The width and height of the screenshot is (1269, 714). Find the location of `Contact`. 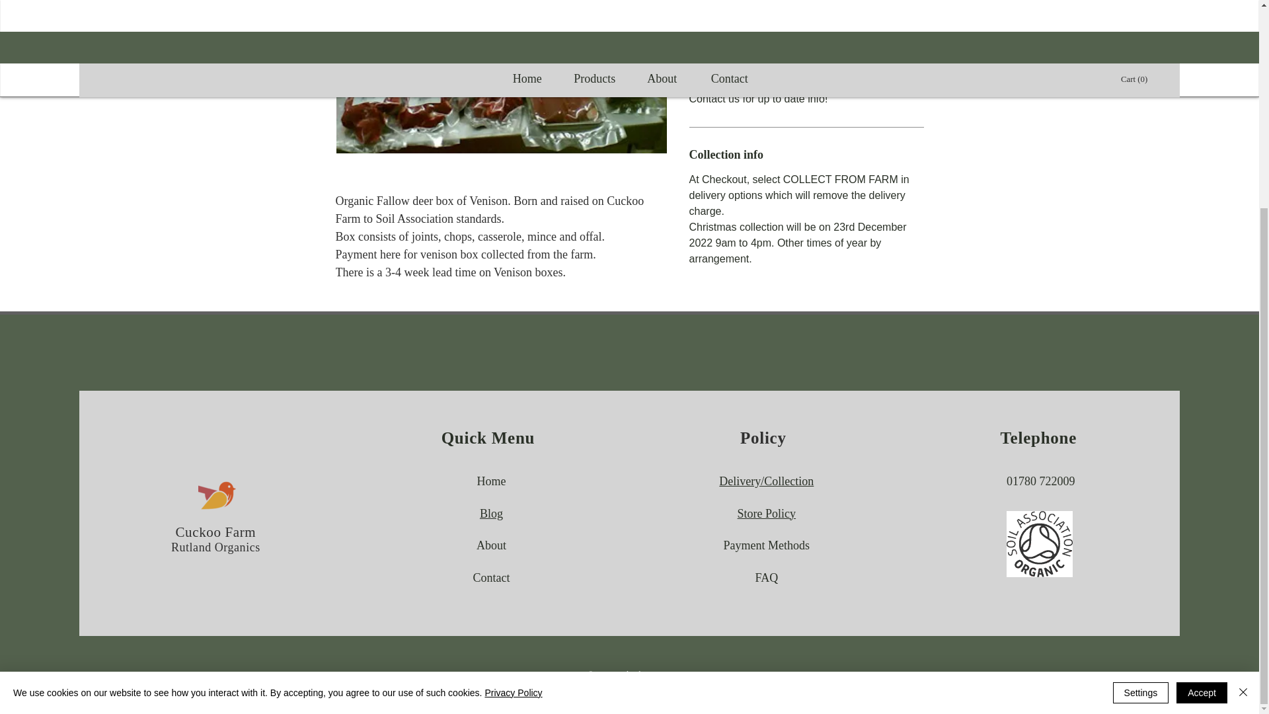

Contact is located at coordinates (490, 578).